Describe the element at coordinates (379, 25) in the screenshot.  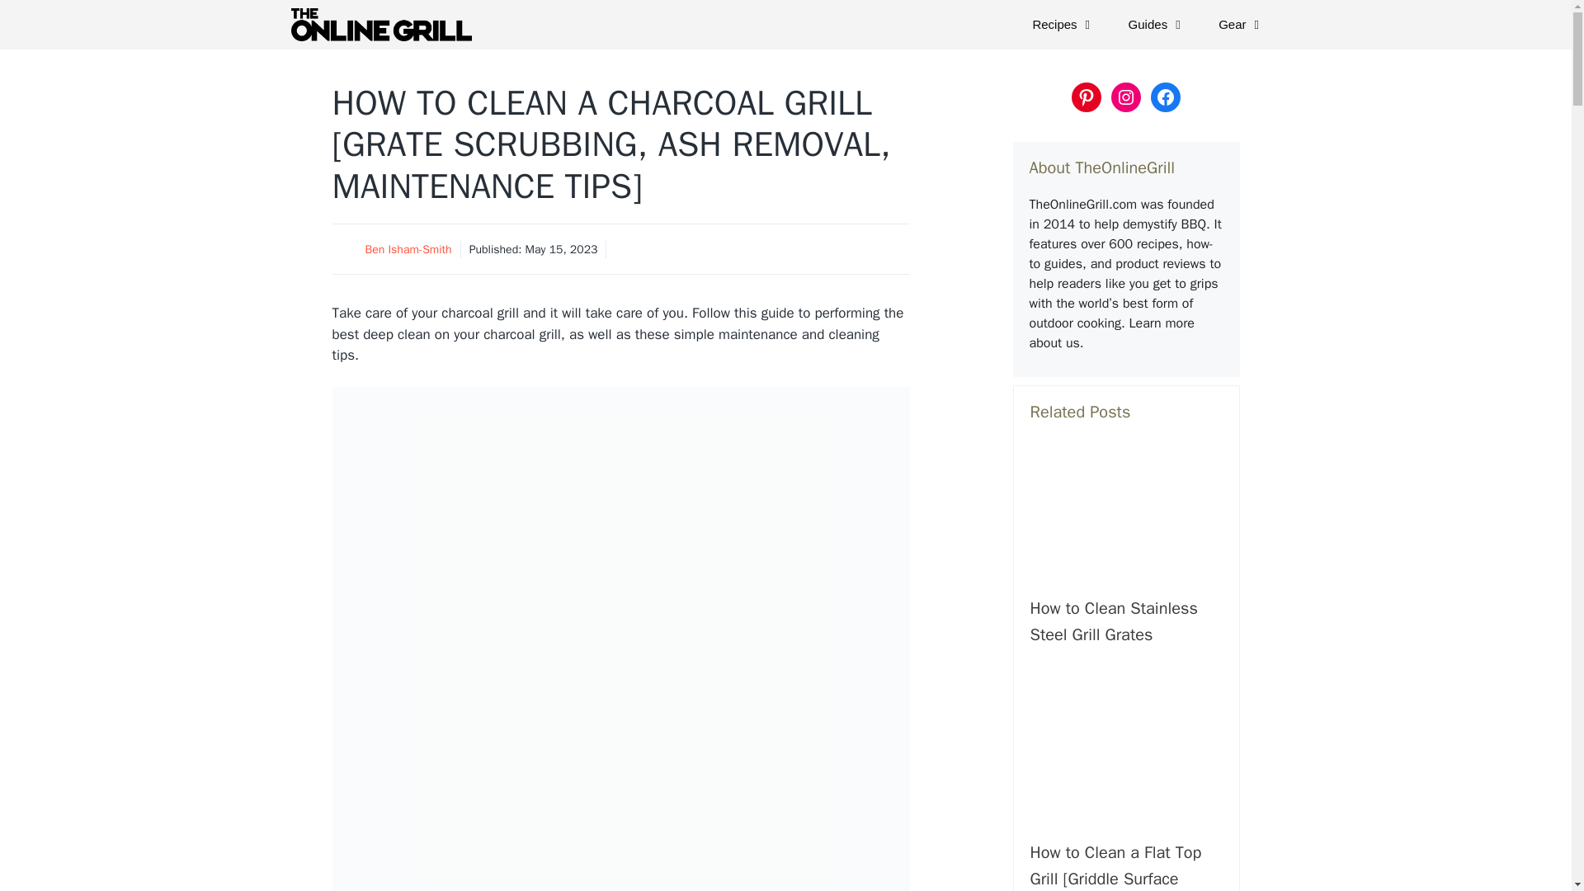
I see `TheOnlineGrill.com` at that location.